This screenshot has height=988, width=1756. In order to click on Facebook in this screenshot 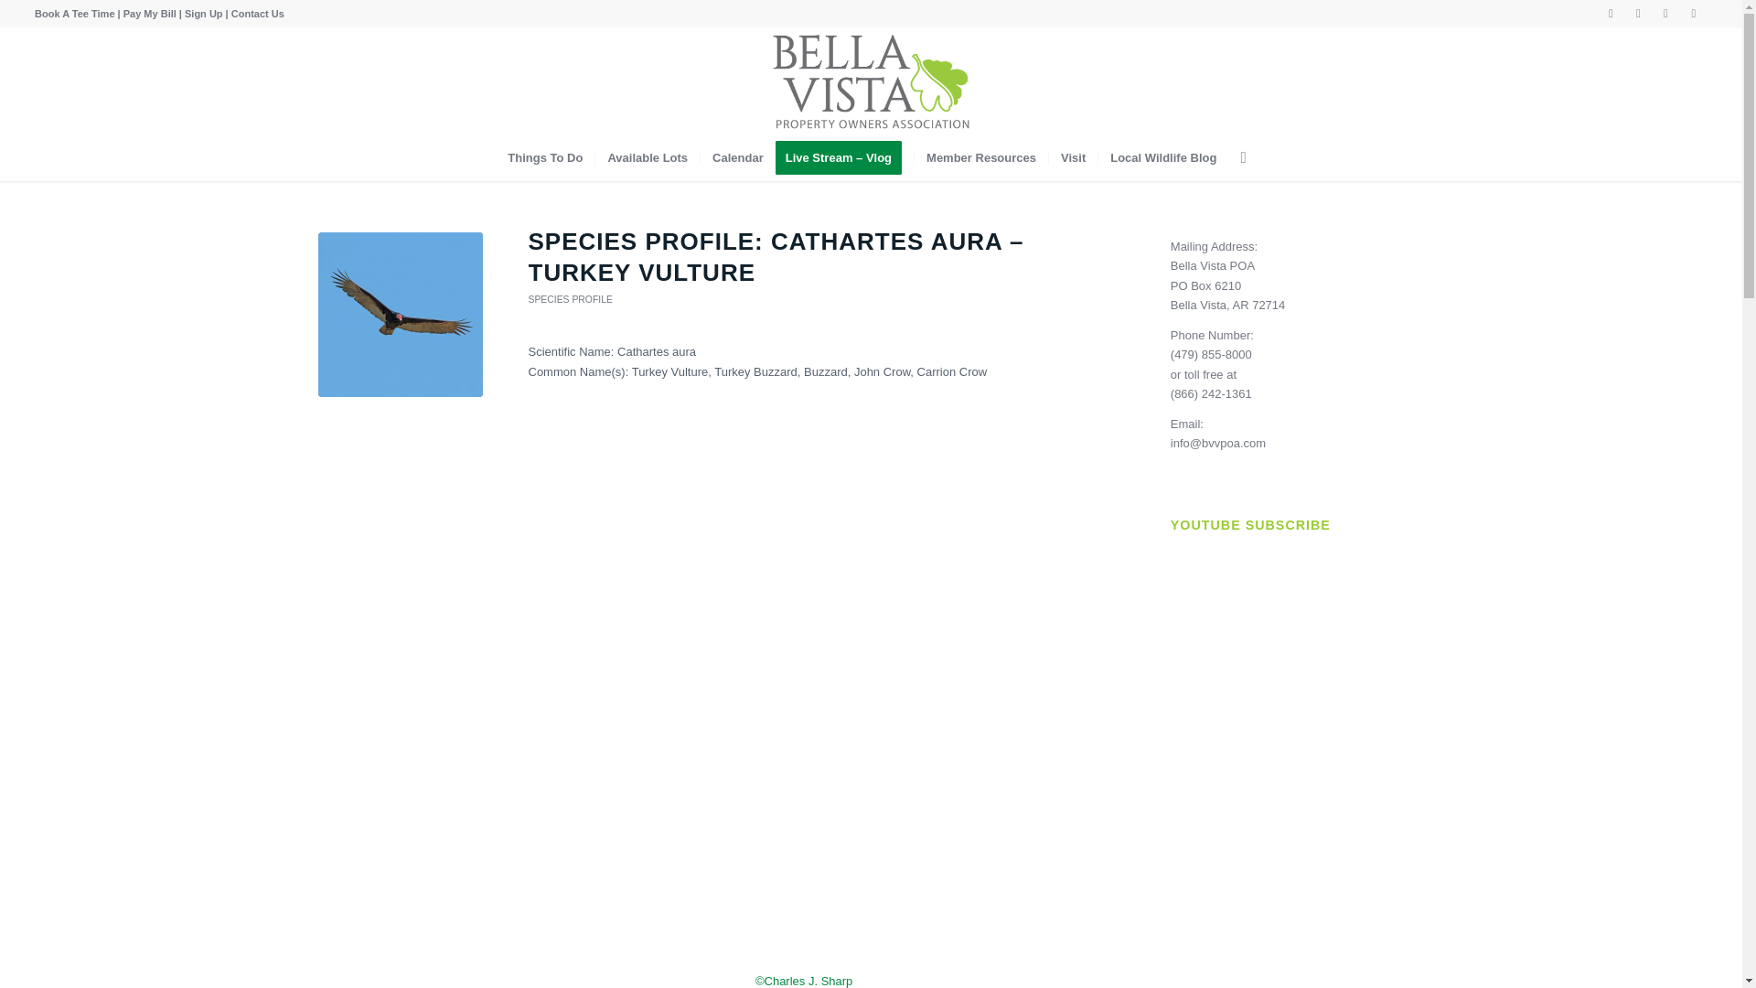, I will do `click(1611, 14)`.